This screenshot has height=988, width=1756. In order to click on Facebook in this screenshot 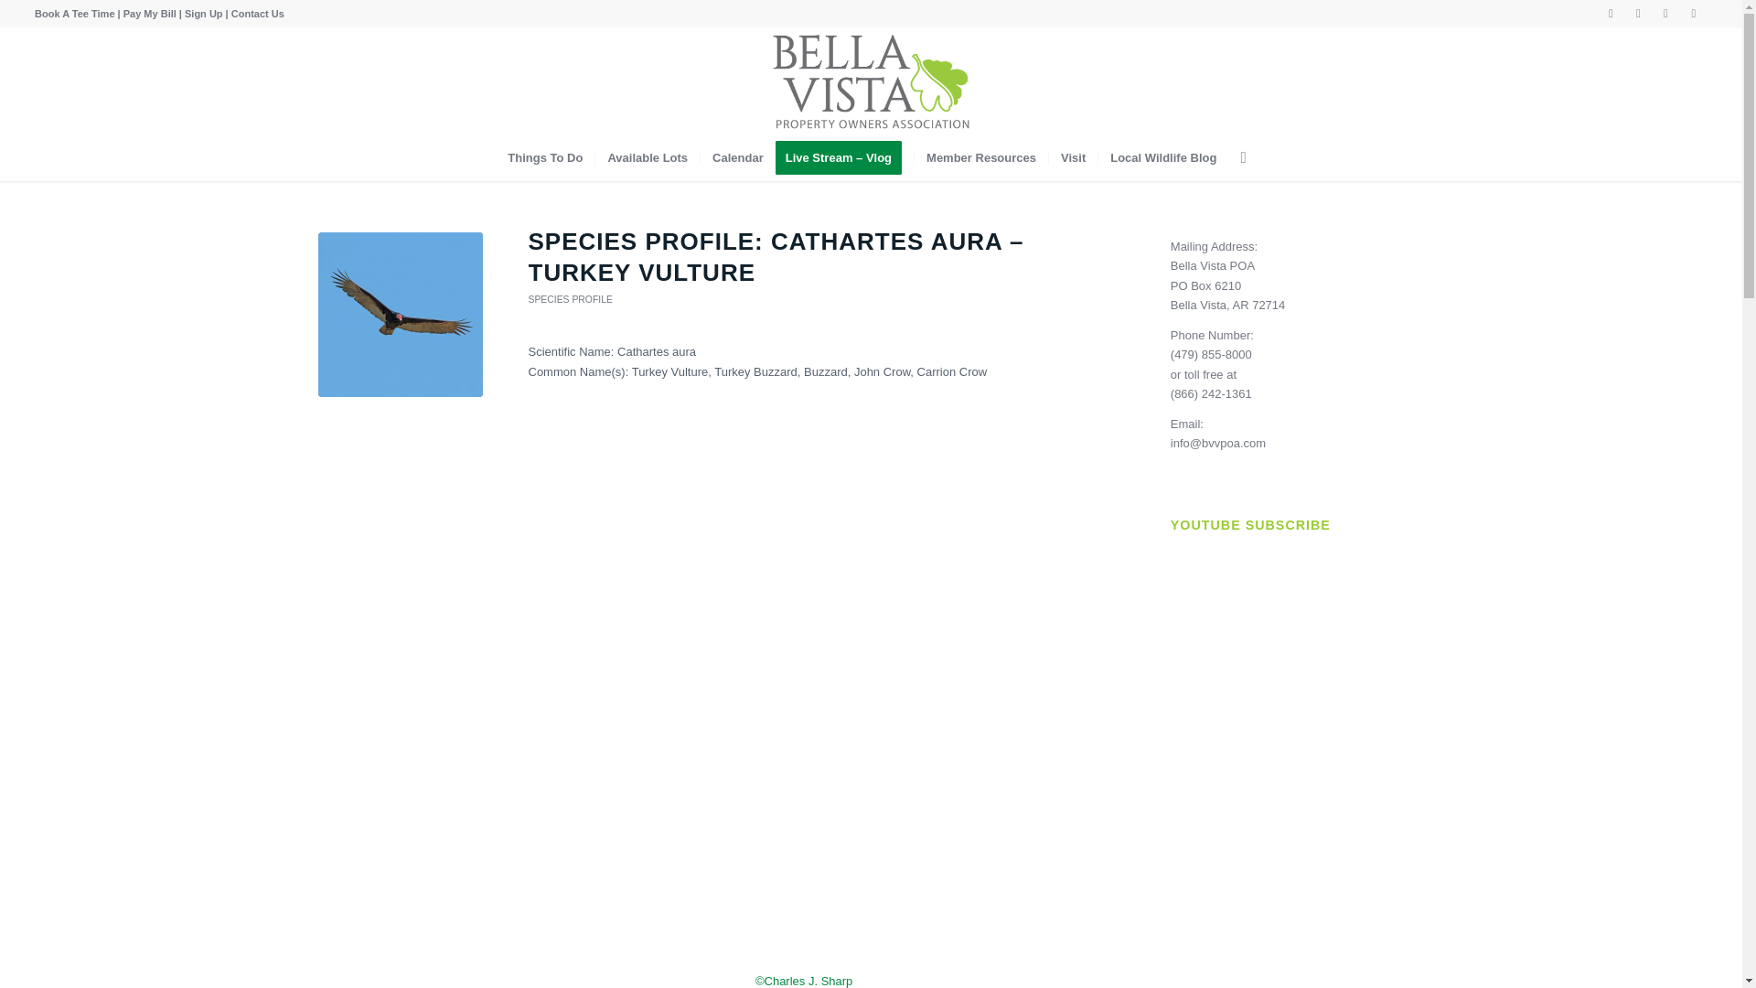, I will do `click(1611, 14)`.